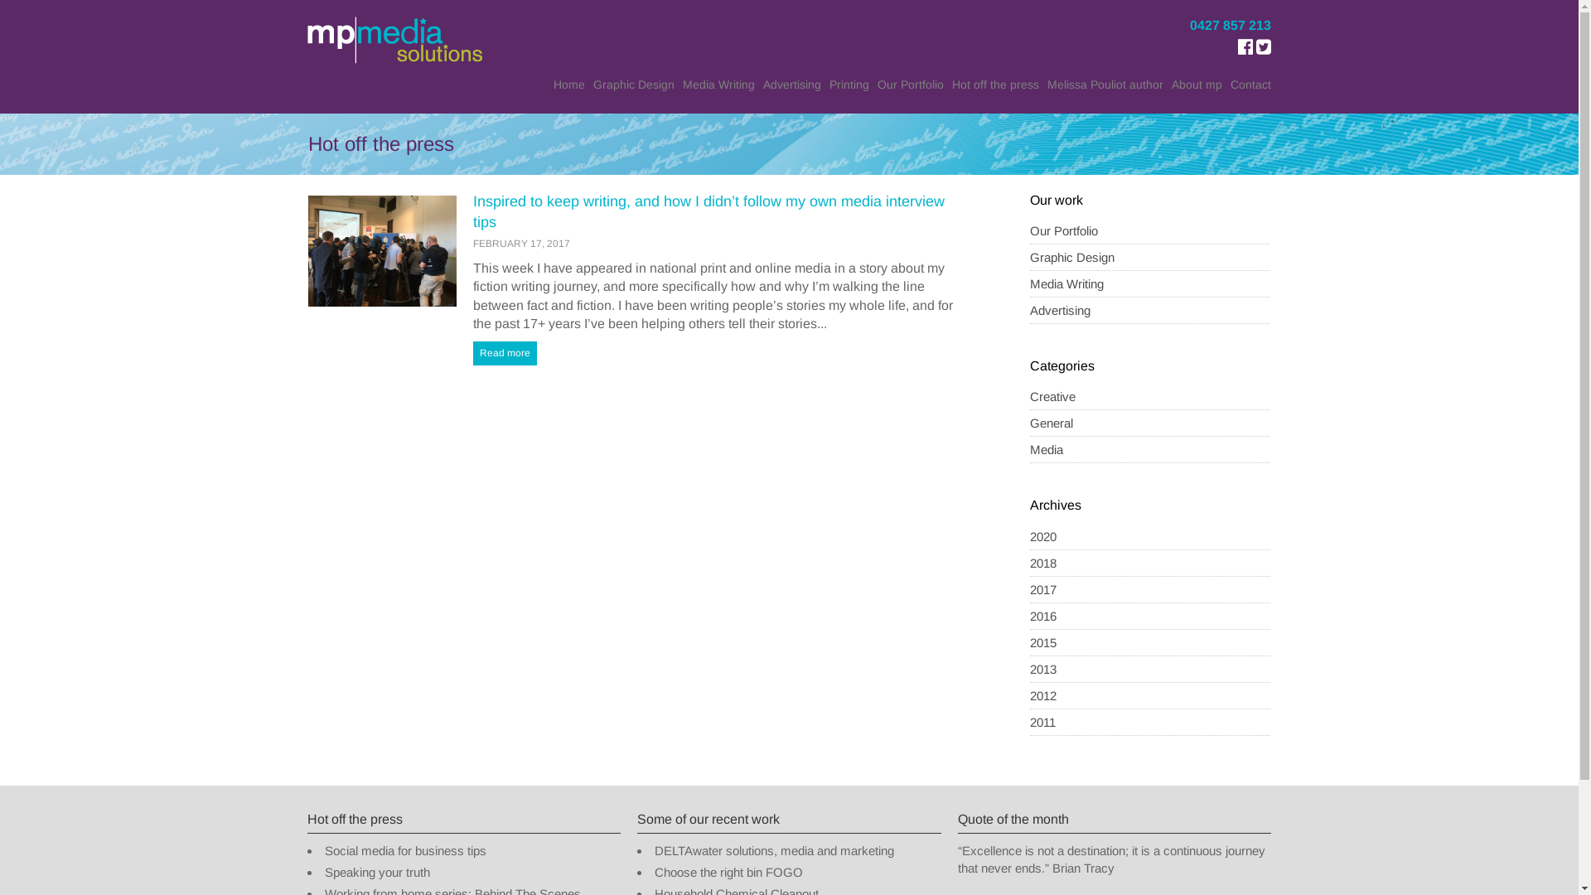 This screenshot has width=1591, height=895. I want to click on Home, so click(569, 85).